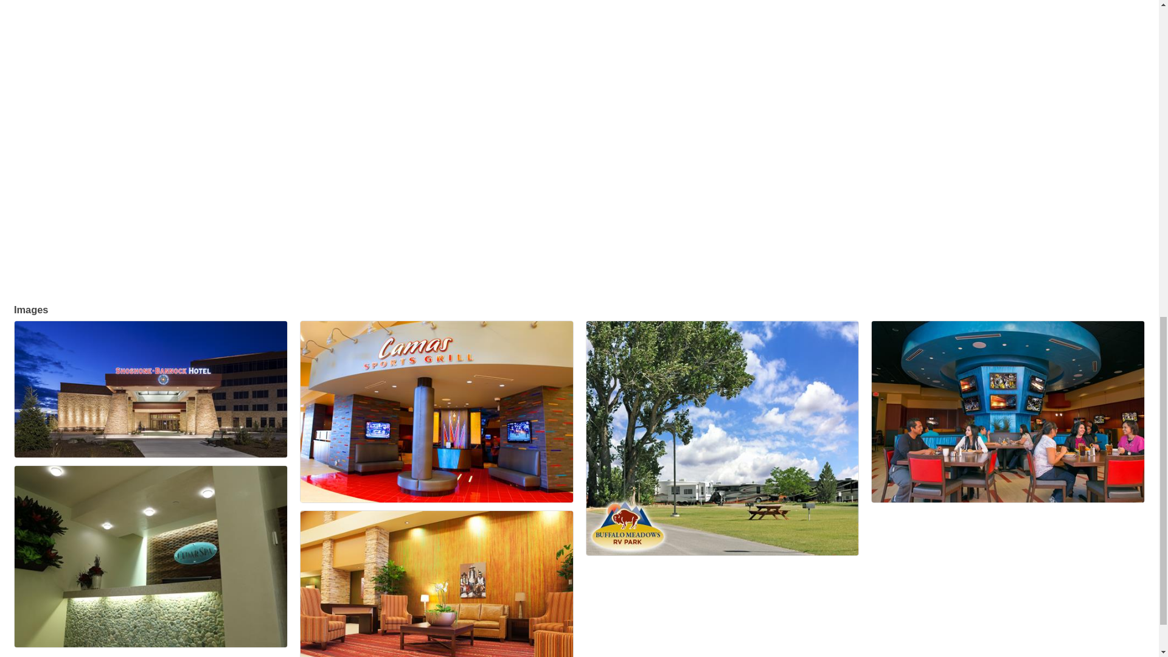  What do you see at coordinates (437, 584) in the screenshot?
I see `Hotel Lobby` at bounding box center [437, 584].